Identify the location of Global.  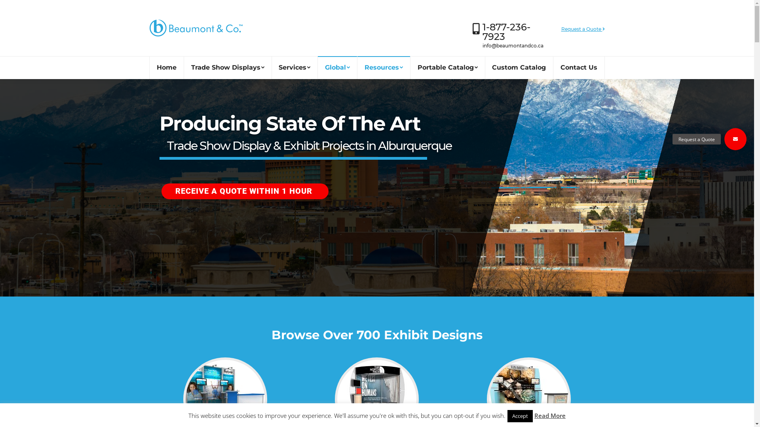
(338, 68).